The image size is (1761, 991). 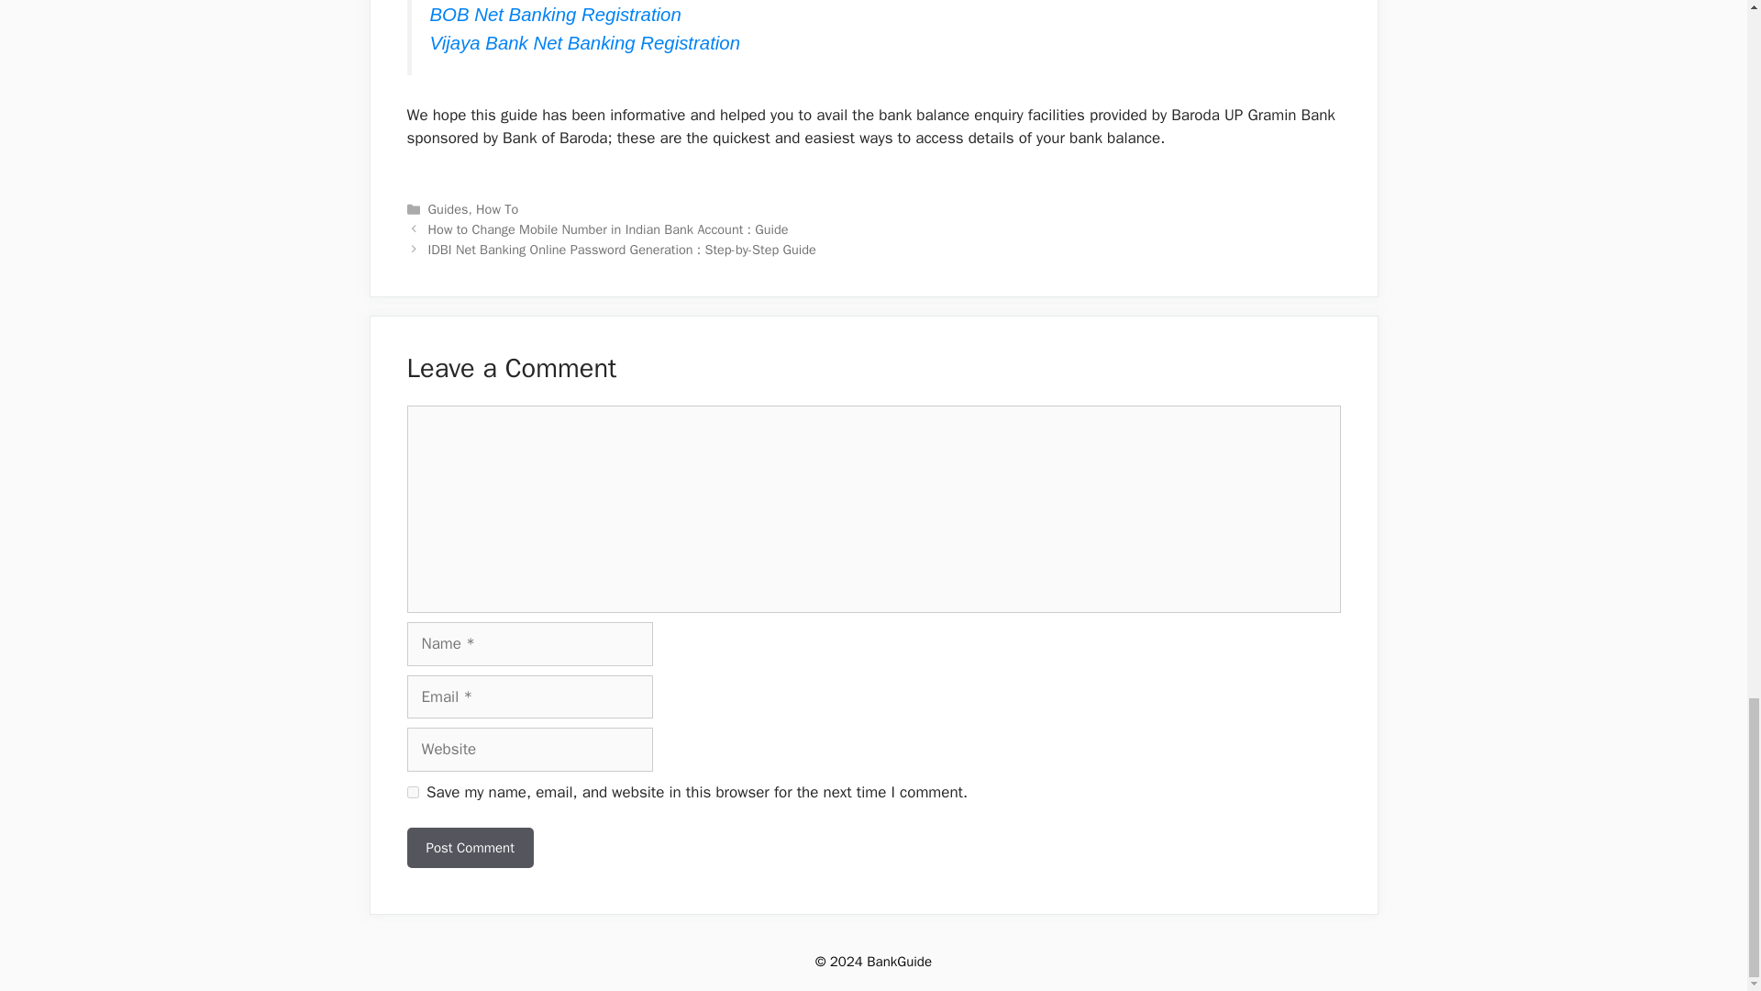 I want to click on Guides, so click(x=448, y=209).